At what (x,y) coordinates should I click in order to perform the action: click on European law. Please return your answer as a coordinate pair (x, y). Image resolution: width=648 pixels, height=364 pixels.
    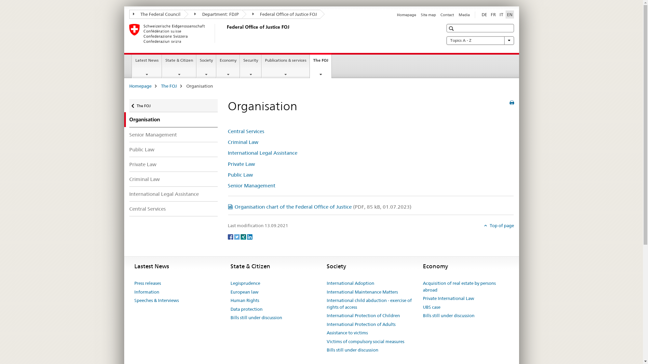
    Looking at the image, I should click on (244, 292).